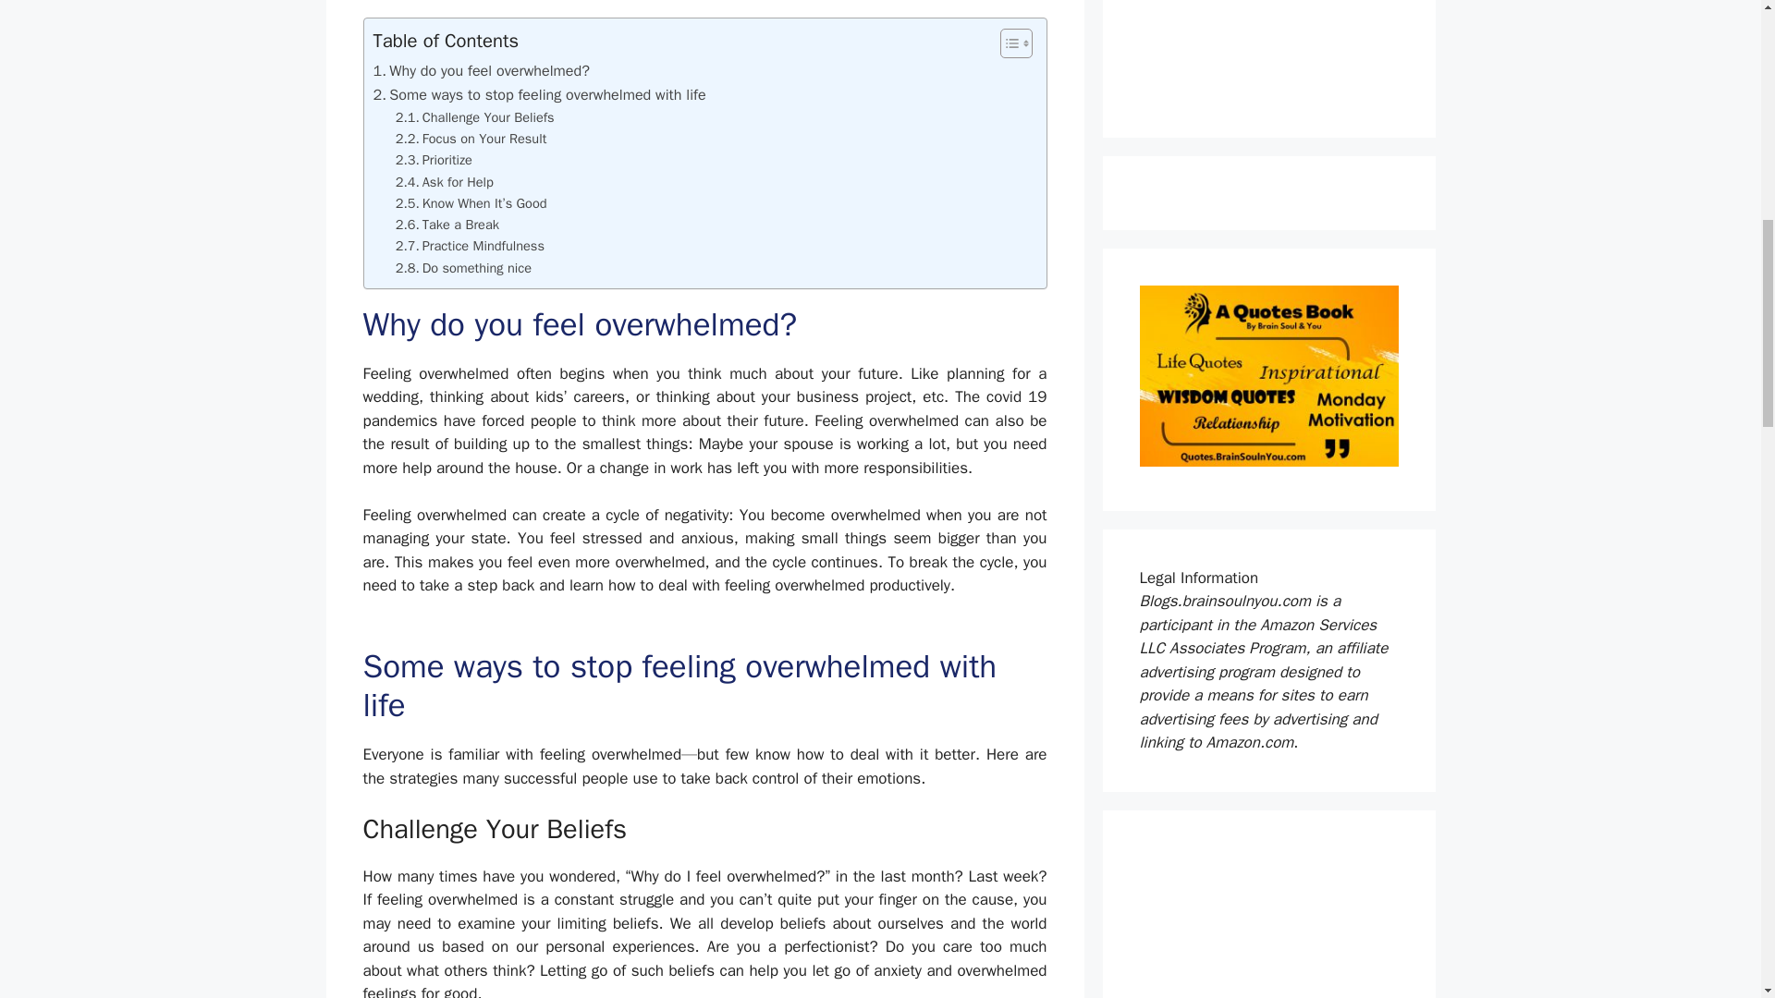 The width and height of the screenshot is (1775, 998). What do you see at coordinates (444, 182) in the screenshot?
I see `Ask for Help` at bounding box center [444, 182].